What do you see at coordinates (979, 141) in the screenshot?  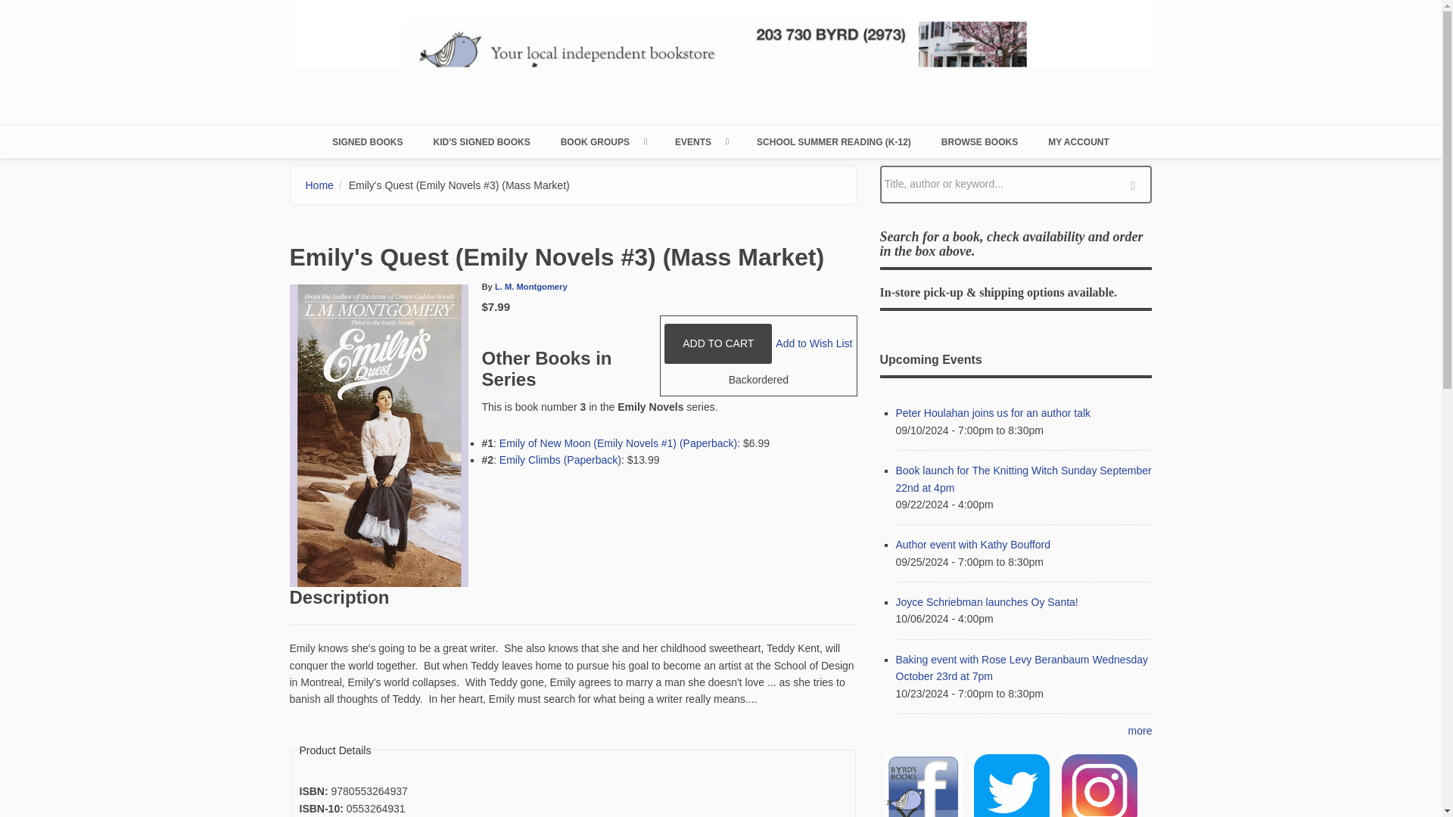 I see `BROWSE BOOKS` at bounding box center [979, 141].